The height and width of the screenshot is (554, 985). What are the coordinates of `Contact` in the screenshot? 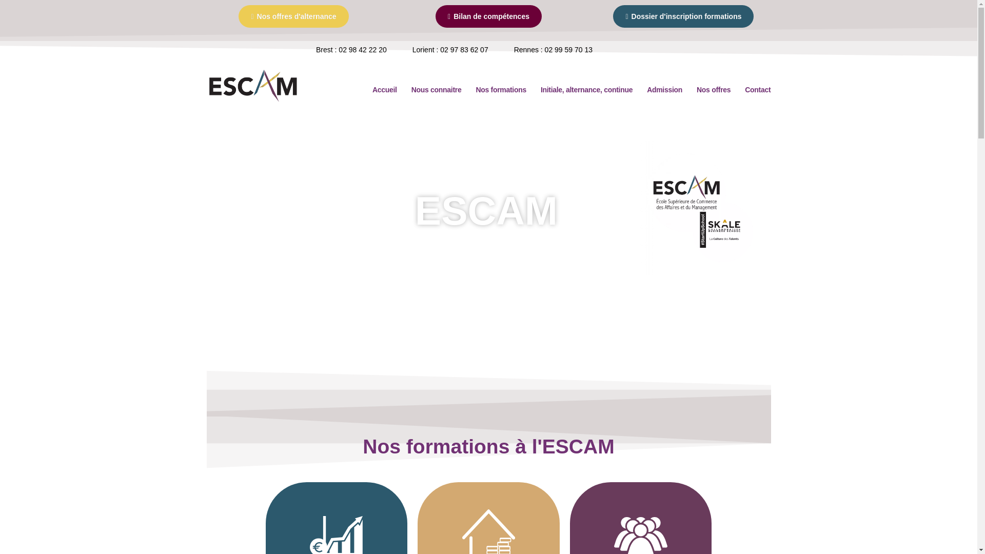 It's located at (758, 90).